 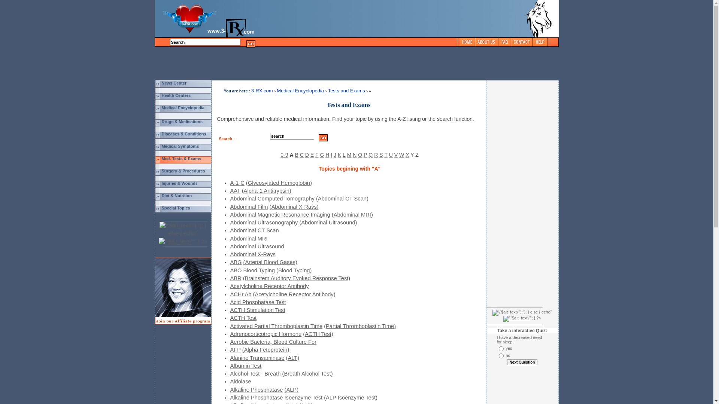 What do you see at coordinates (280, 215) in the screenshot?
I see `Abdominal Magnetic Resonance Imaging` at bounding box center [280, 215].